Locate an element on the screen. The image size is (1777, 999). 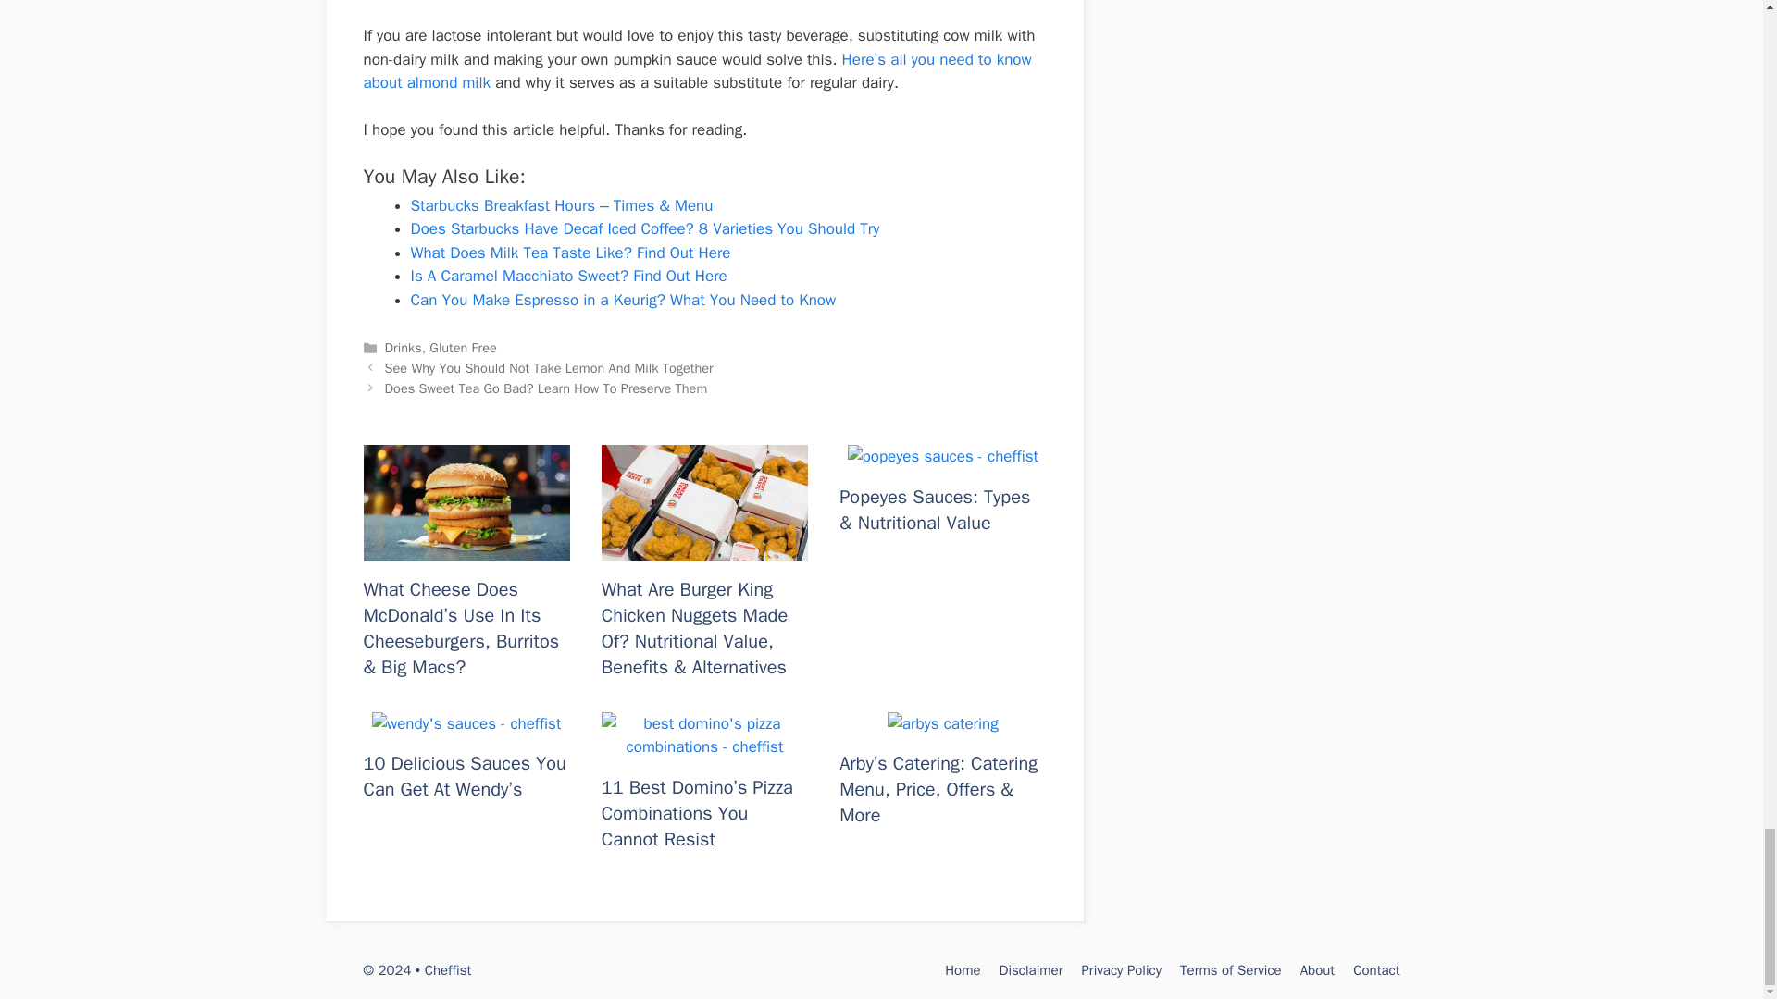
Can You Make Espresso in a Keurig? What You Need to Know is located at coordinates (624, 300).